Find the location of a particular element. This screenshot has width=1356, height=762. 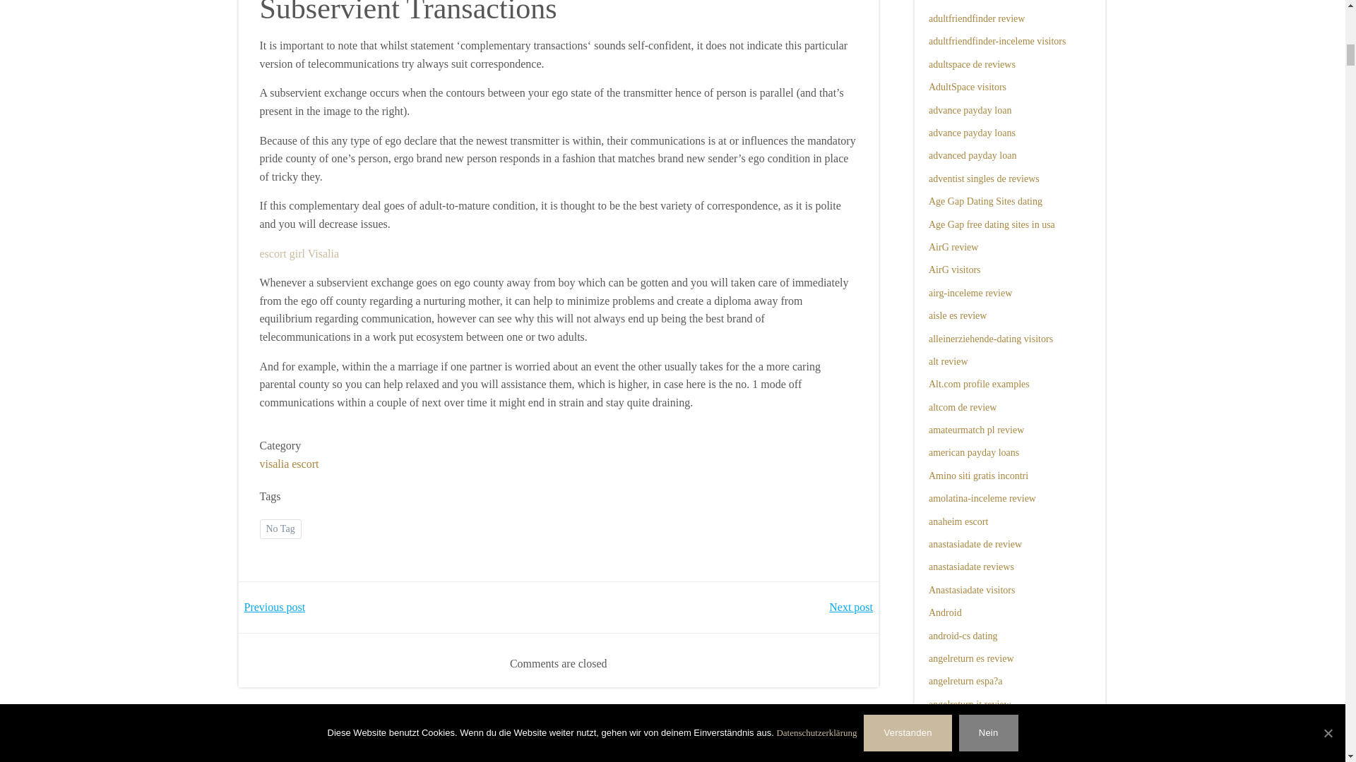

Next post is located at coordinates (850, 607).